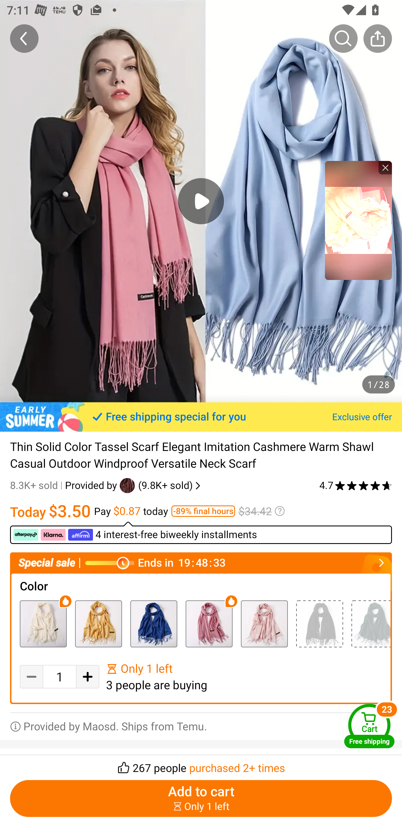  Describe the element at coordinates (201, 563) in the screenshot. I see `Special sale Ends in￼￼` at that location.